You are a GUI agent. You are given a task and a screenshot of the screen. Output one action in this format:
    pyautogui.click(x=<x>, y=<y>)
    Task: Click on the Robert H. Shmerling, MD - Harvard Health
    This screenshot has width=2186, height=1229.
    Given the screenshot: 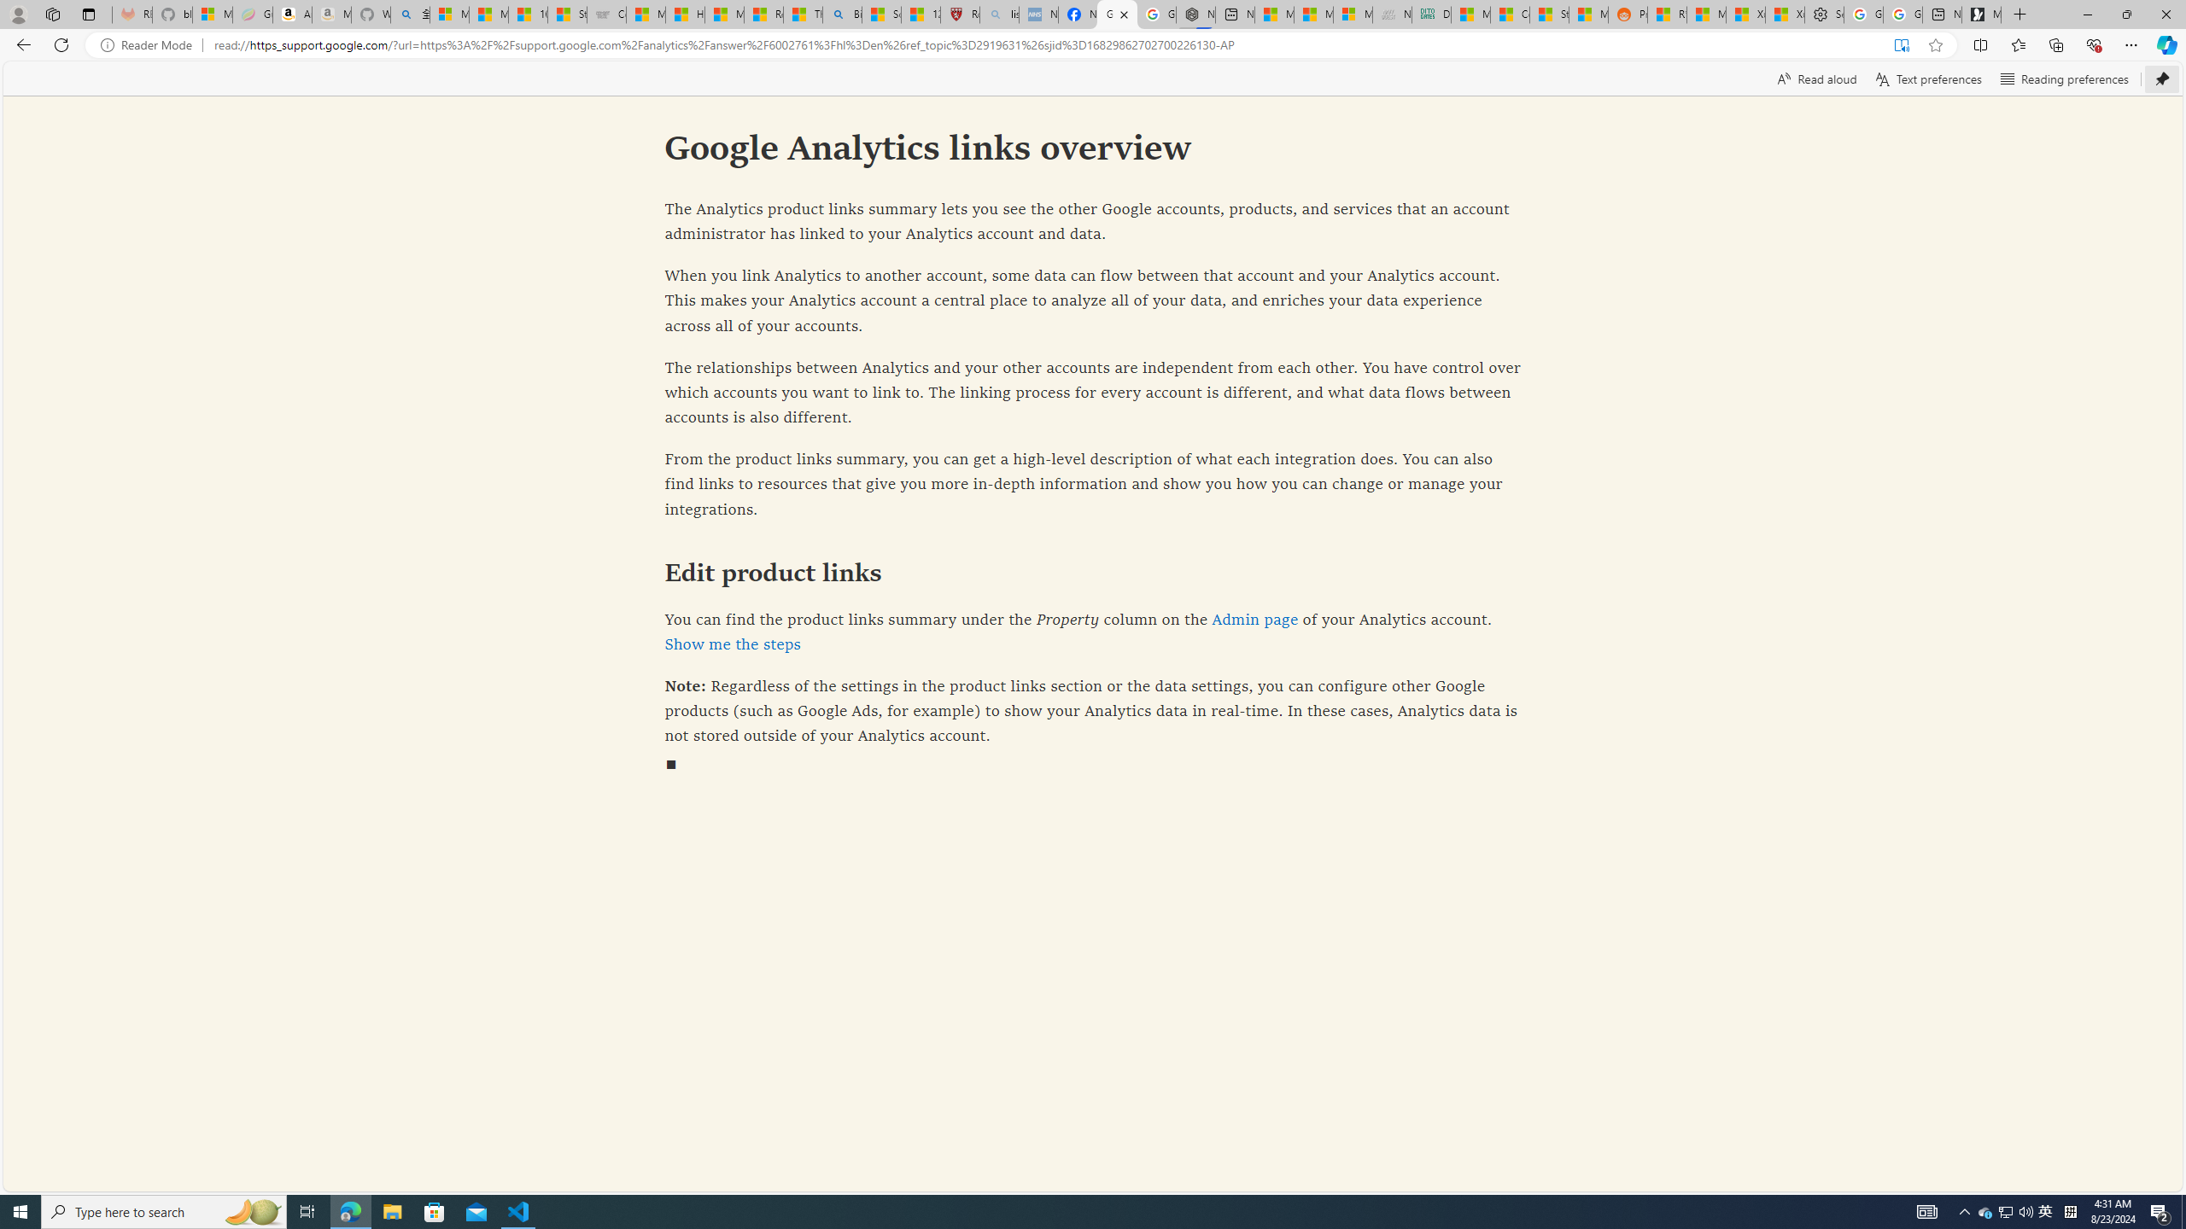 What is the action you would take?
    pyautogui.click(x=961, y=15)
    